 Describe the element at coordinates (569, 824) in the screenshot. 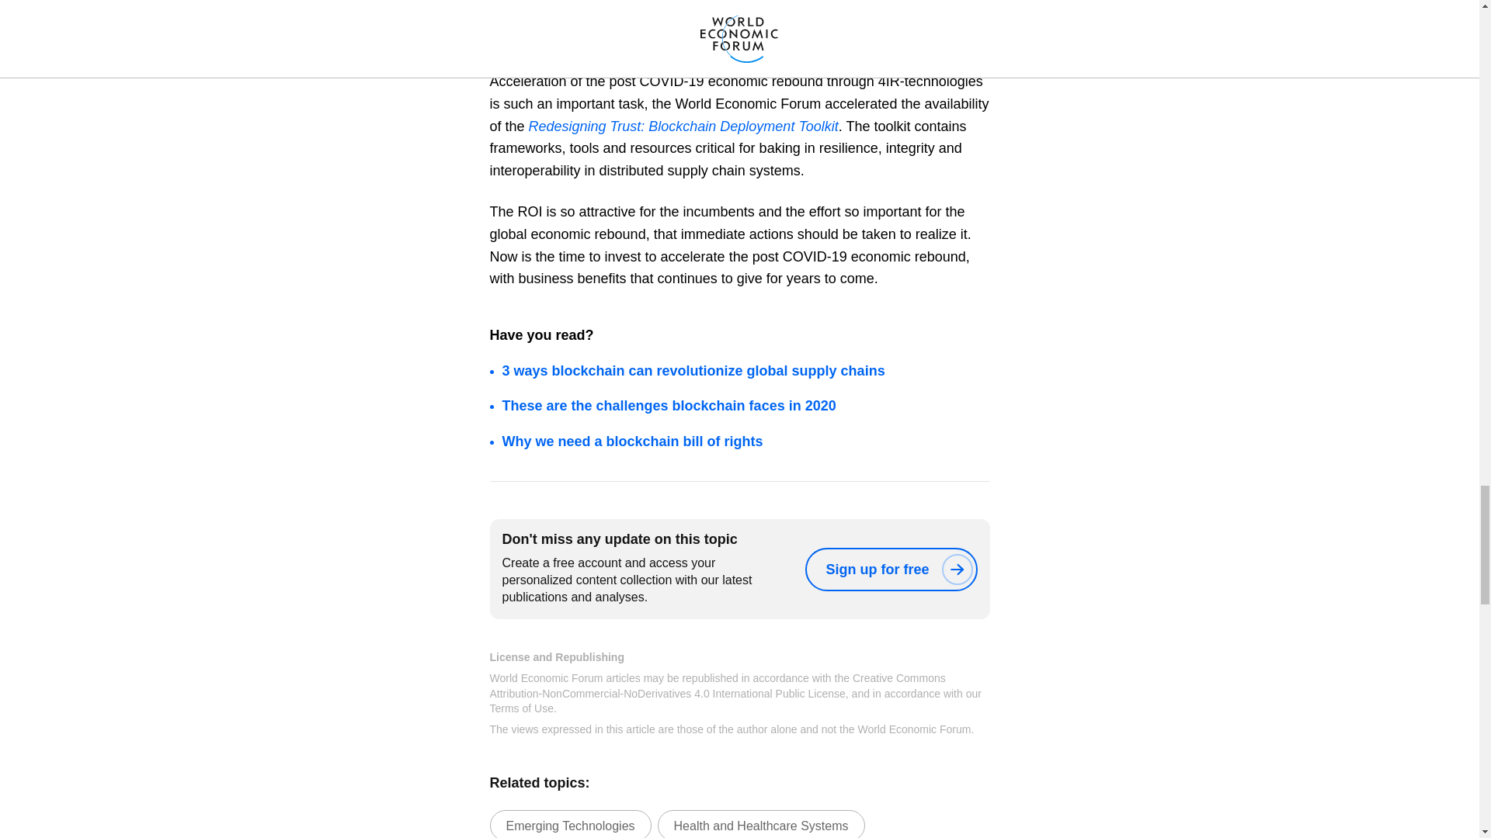

I see `Emerging Technologies` at that location.